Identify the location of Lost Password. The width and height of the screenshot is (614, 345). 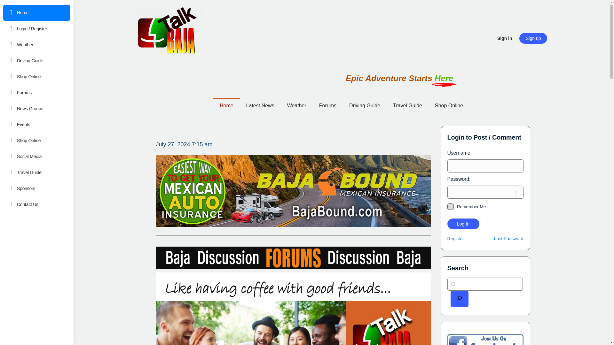
(509, 239).